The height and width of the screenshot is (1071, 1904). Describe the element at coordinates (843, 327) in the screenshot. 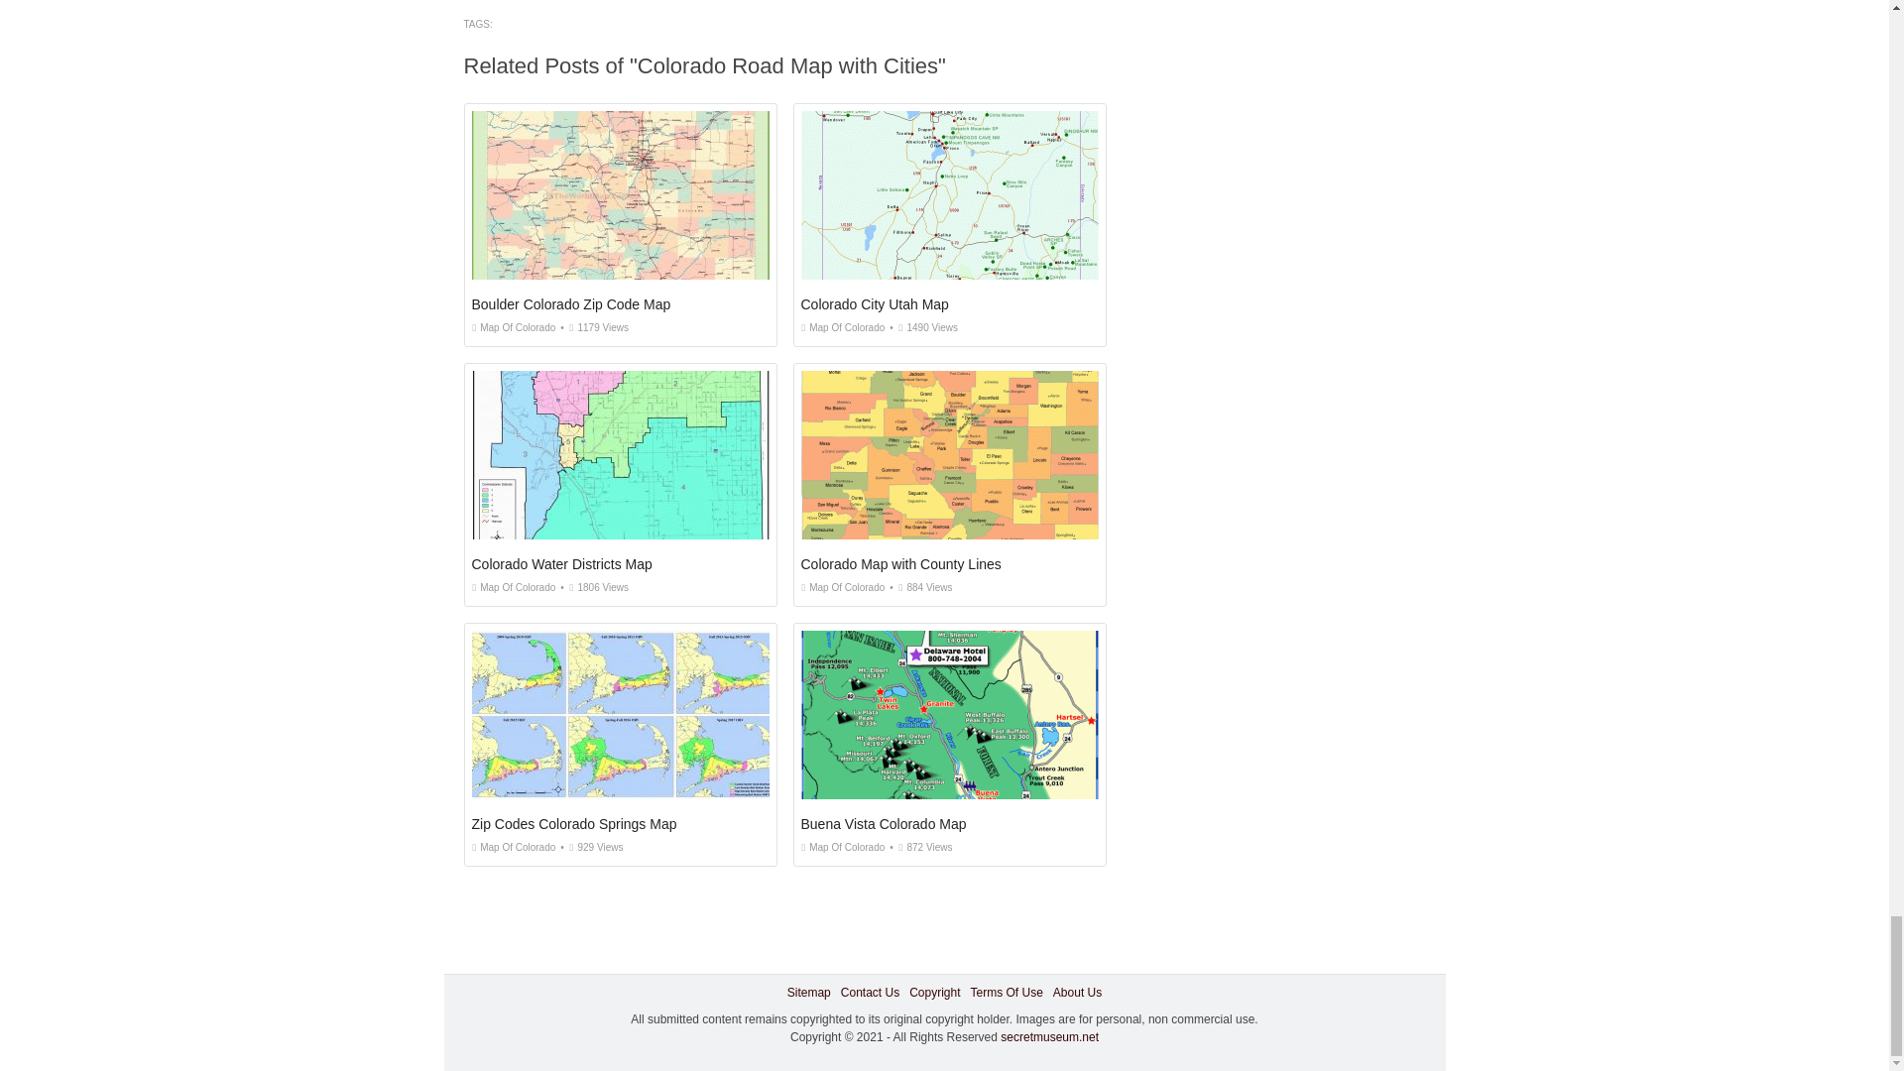

I see `Map Of Colorado` at that location.